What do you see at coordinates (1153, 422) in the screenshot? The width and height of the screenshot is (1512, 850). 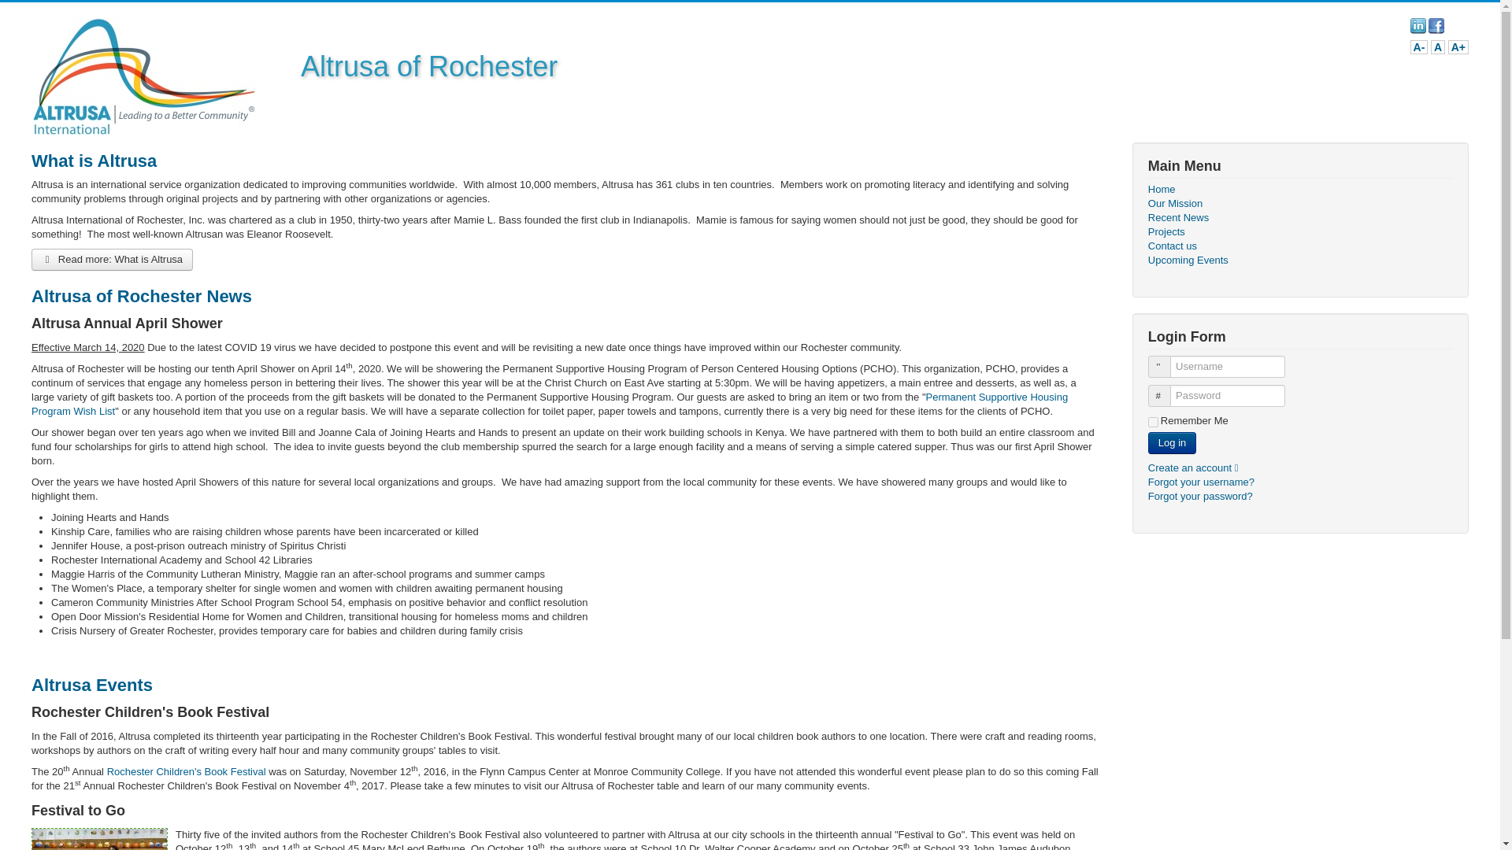 I see `yes` at bounding box center [1153, 422].